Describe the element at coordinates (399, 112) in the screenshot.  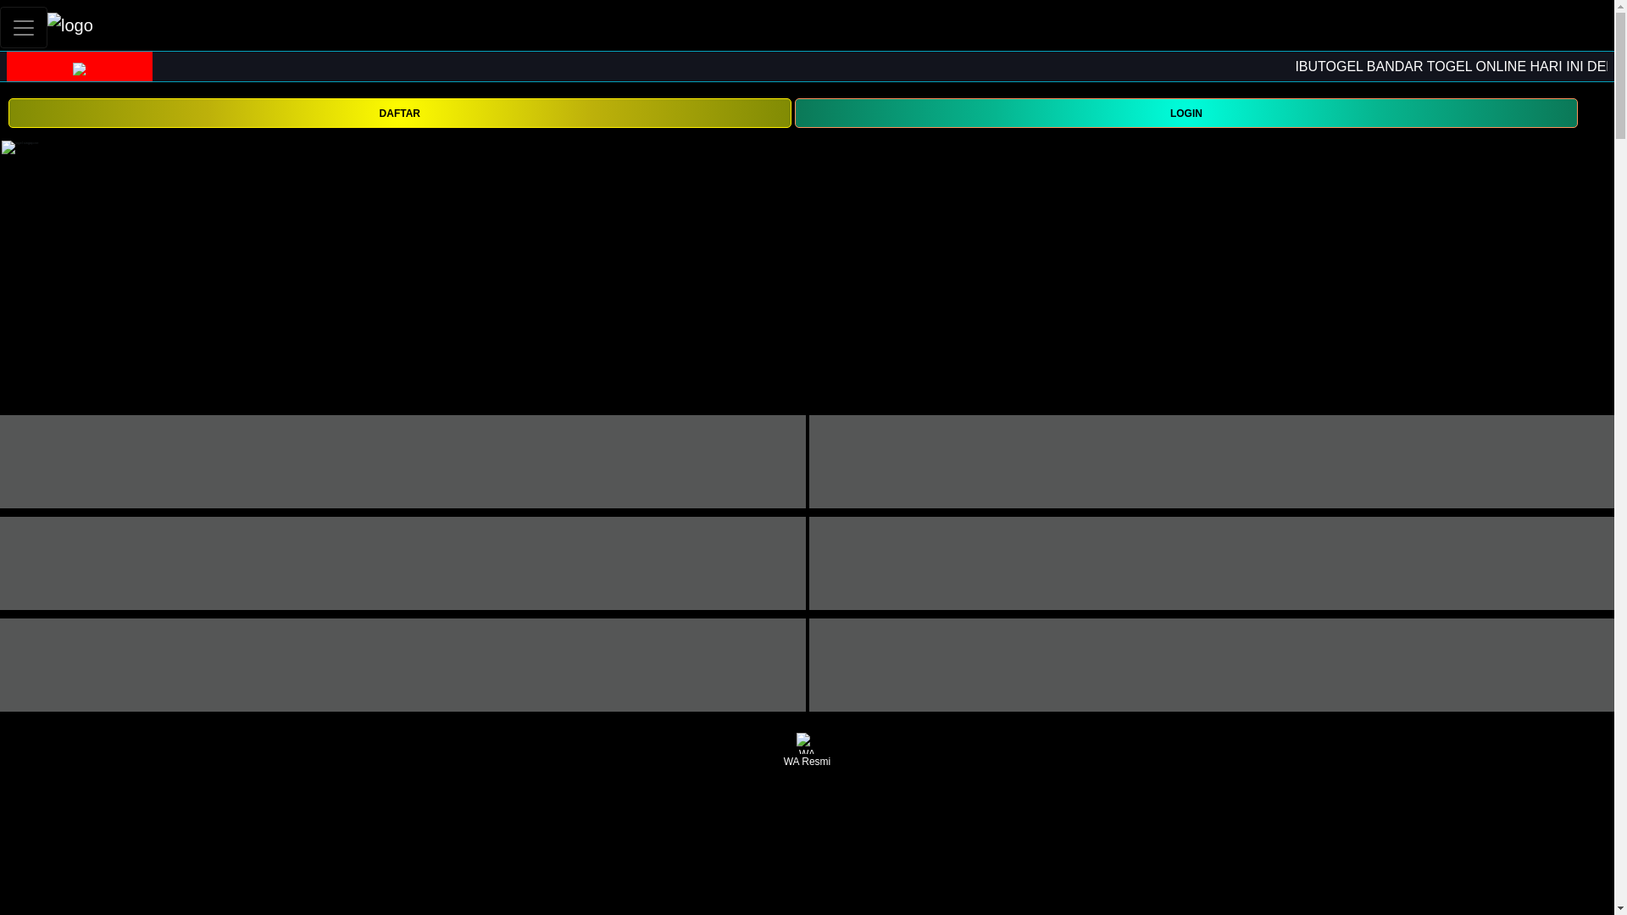
I see `DAFTAR` at that location.